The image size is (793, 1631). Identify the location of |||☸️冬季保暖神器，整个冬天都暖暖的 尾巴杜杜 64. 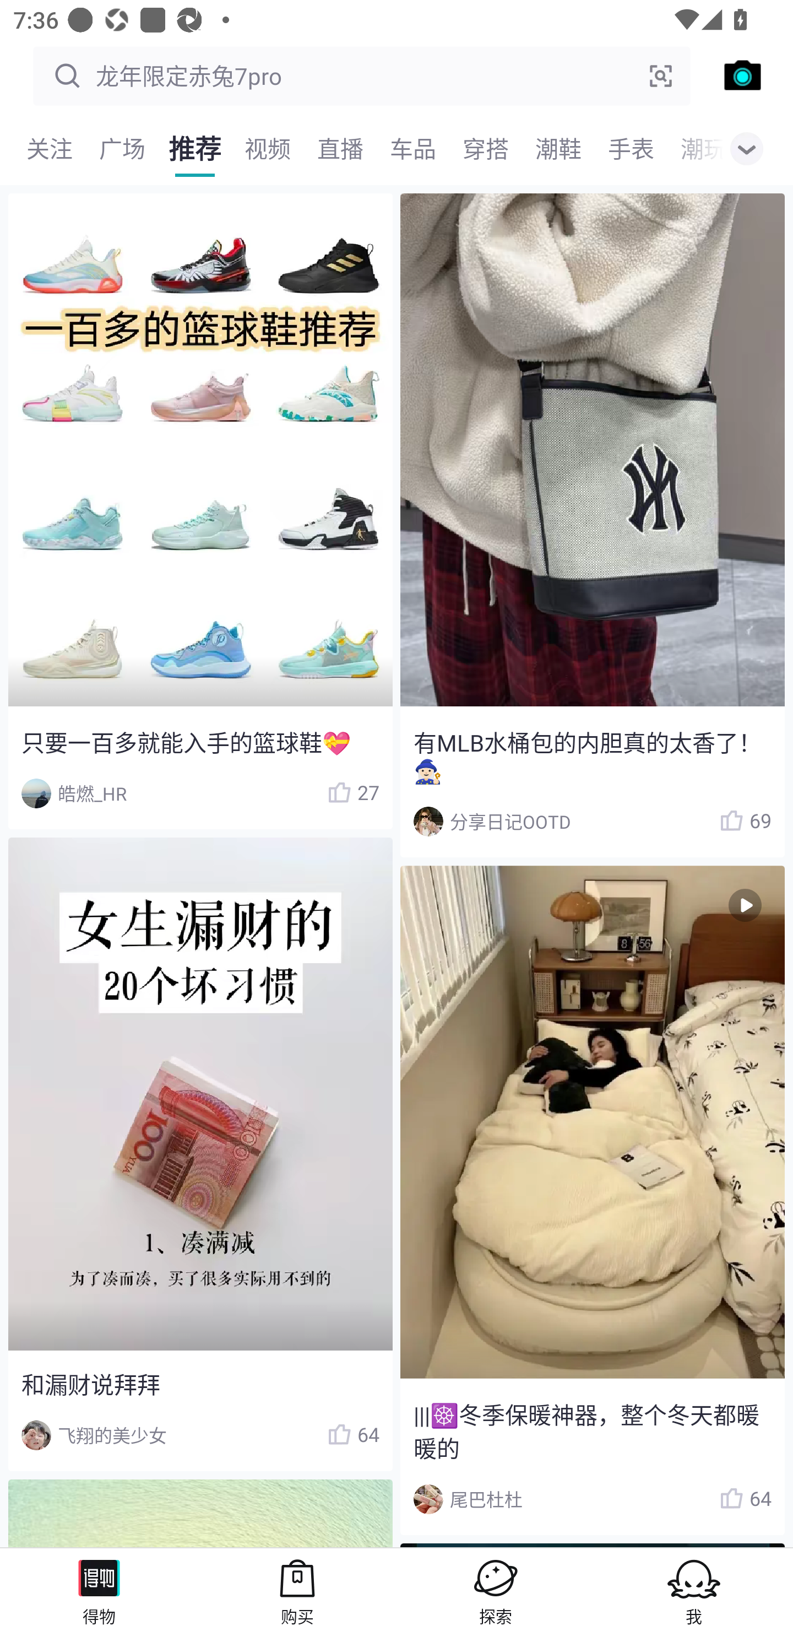
(593, 1200).